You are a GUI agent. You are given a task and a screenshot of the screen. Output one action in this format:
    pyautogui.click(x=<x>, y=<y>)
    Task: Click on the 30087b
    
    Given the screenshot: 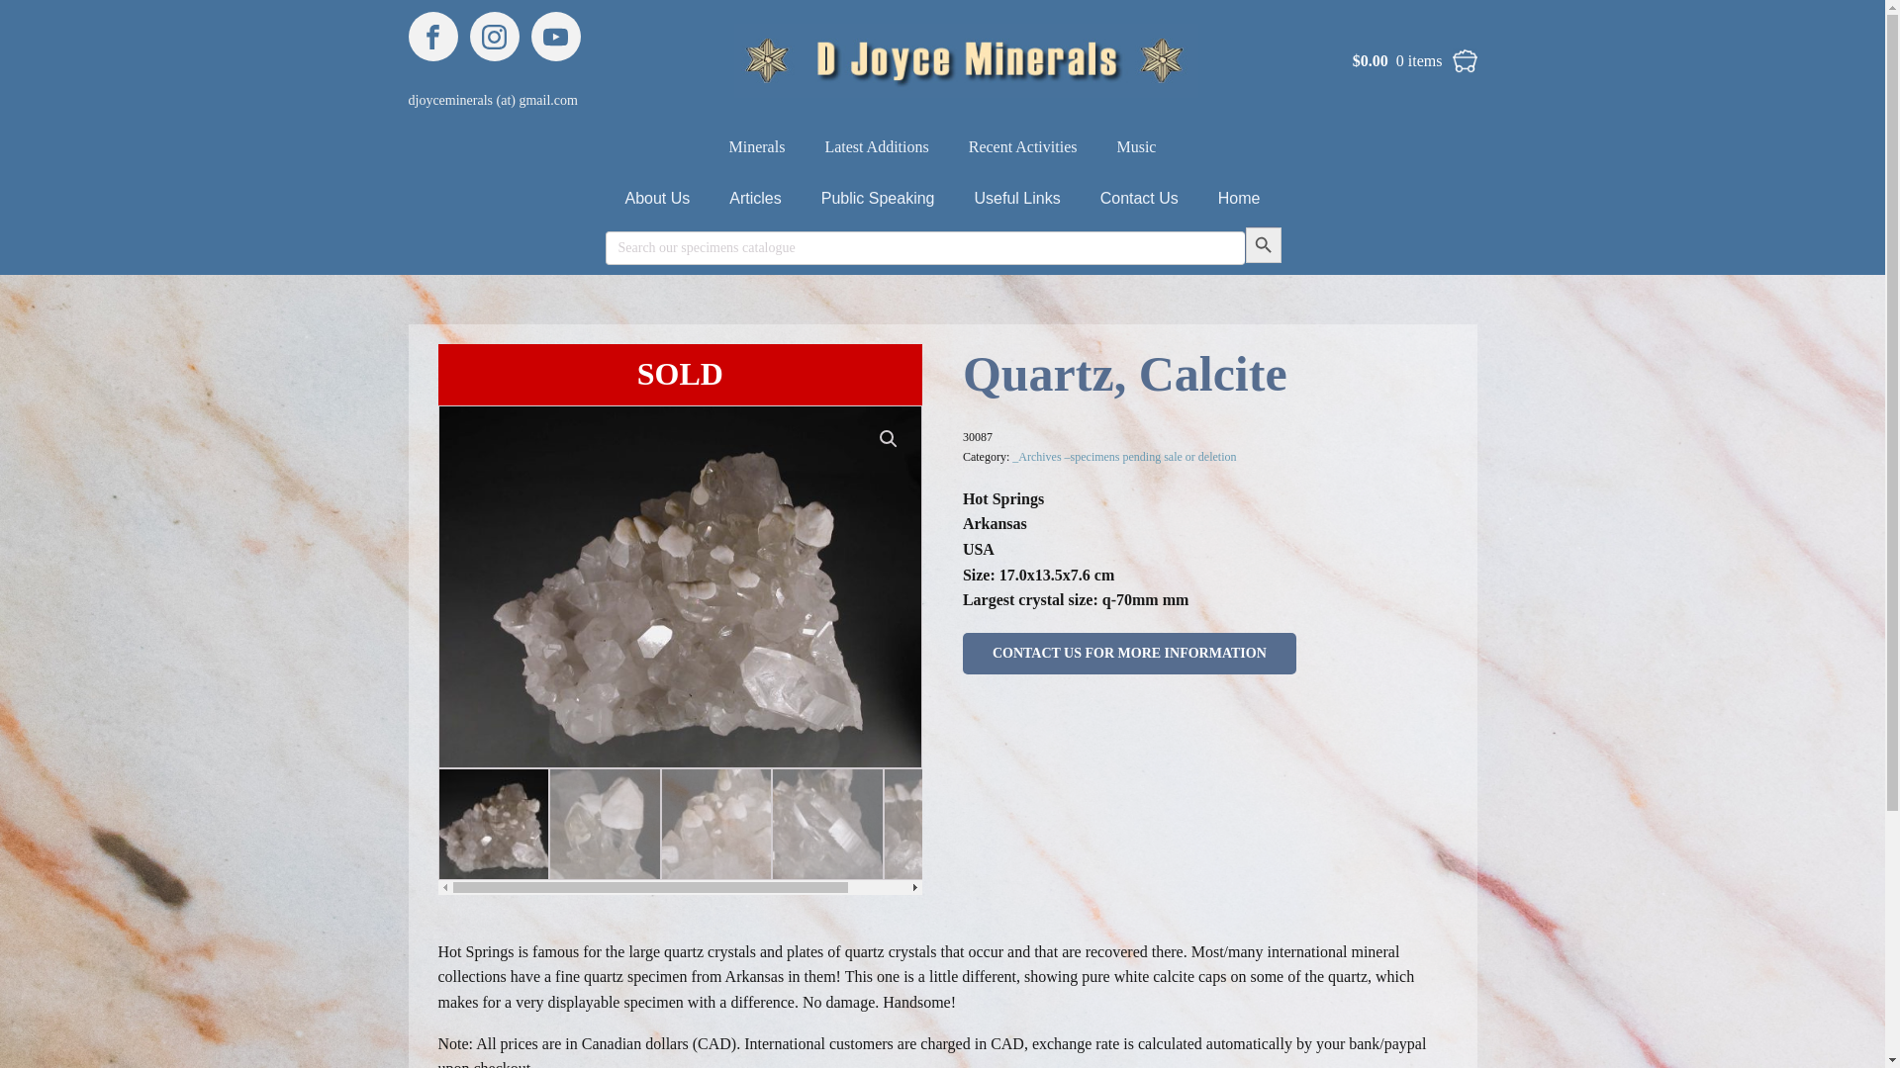 What is the action you would take?
    pyautogui.click(x=1162, y=587)
    